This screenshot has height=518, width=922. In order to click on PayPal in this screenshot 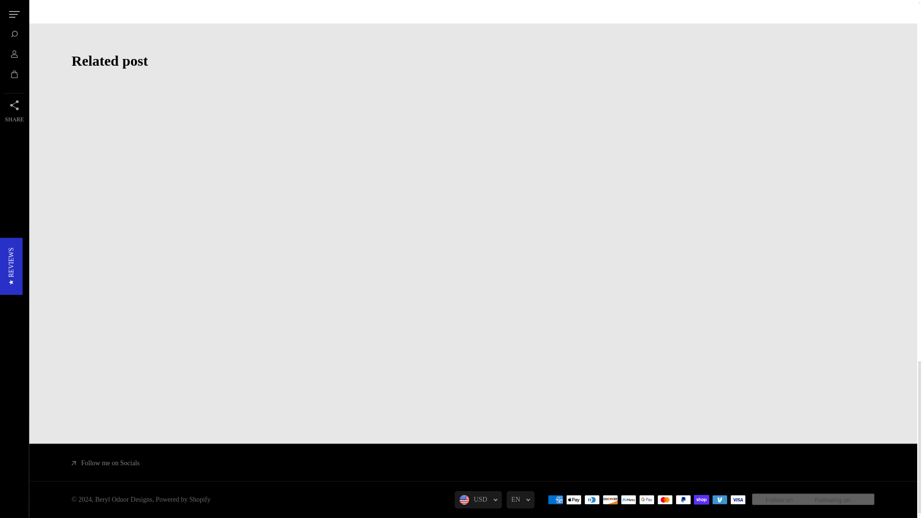, I will do `click(683, 500)`.